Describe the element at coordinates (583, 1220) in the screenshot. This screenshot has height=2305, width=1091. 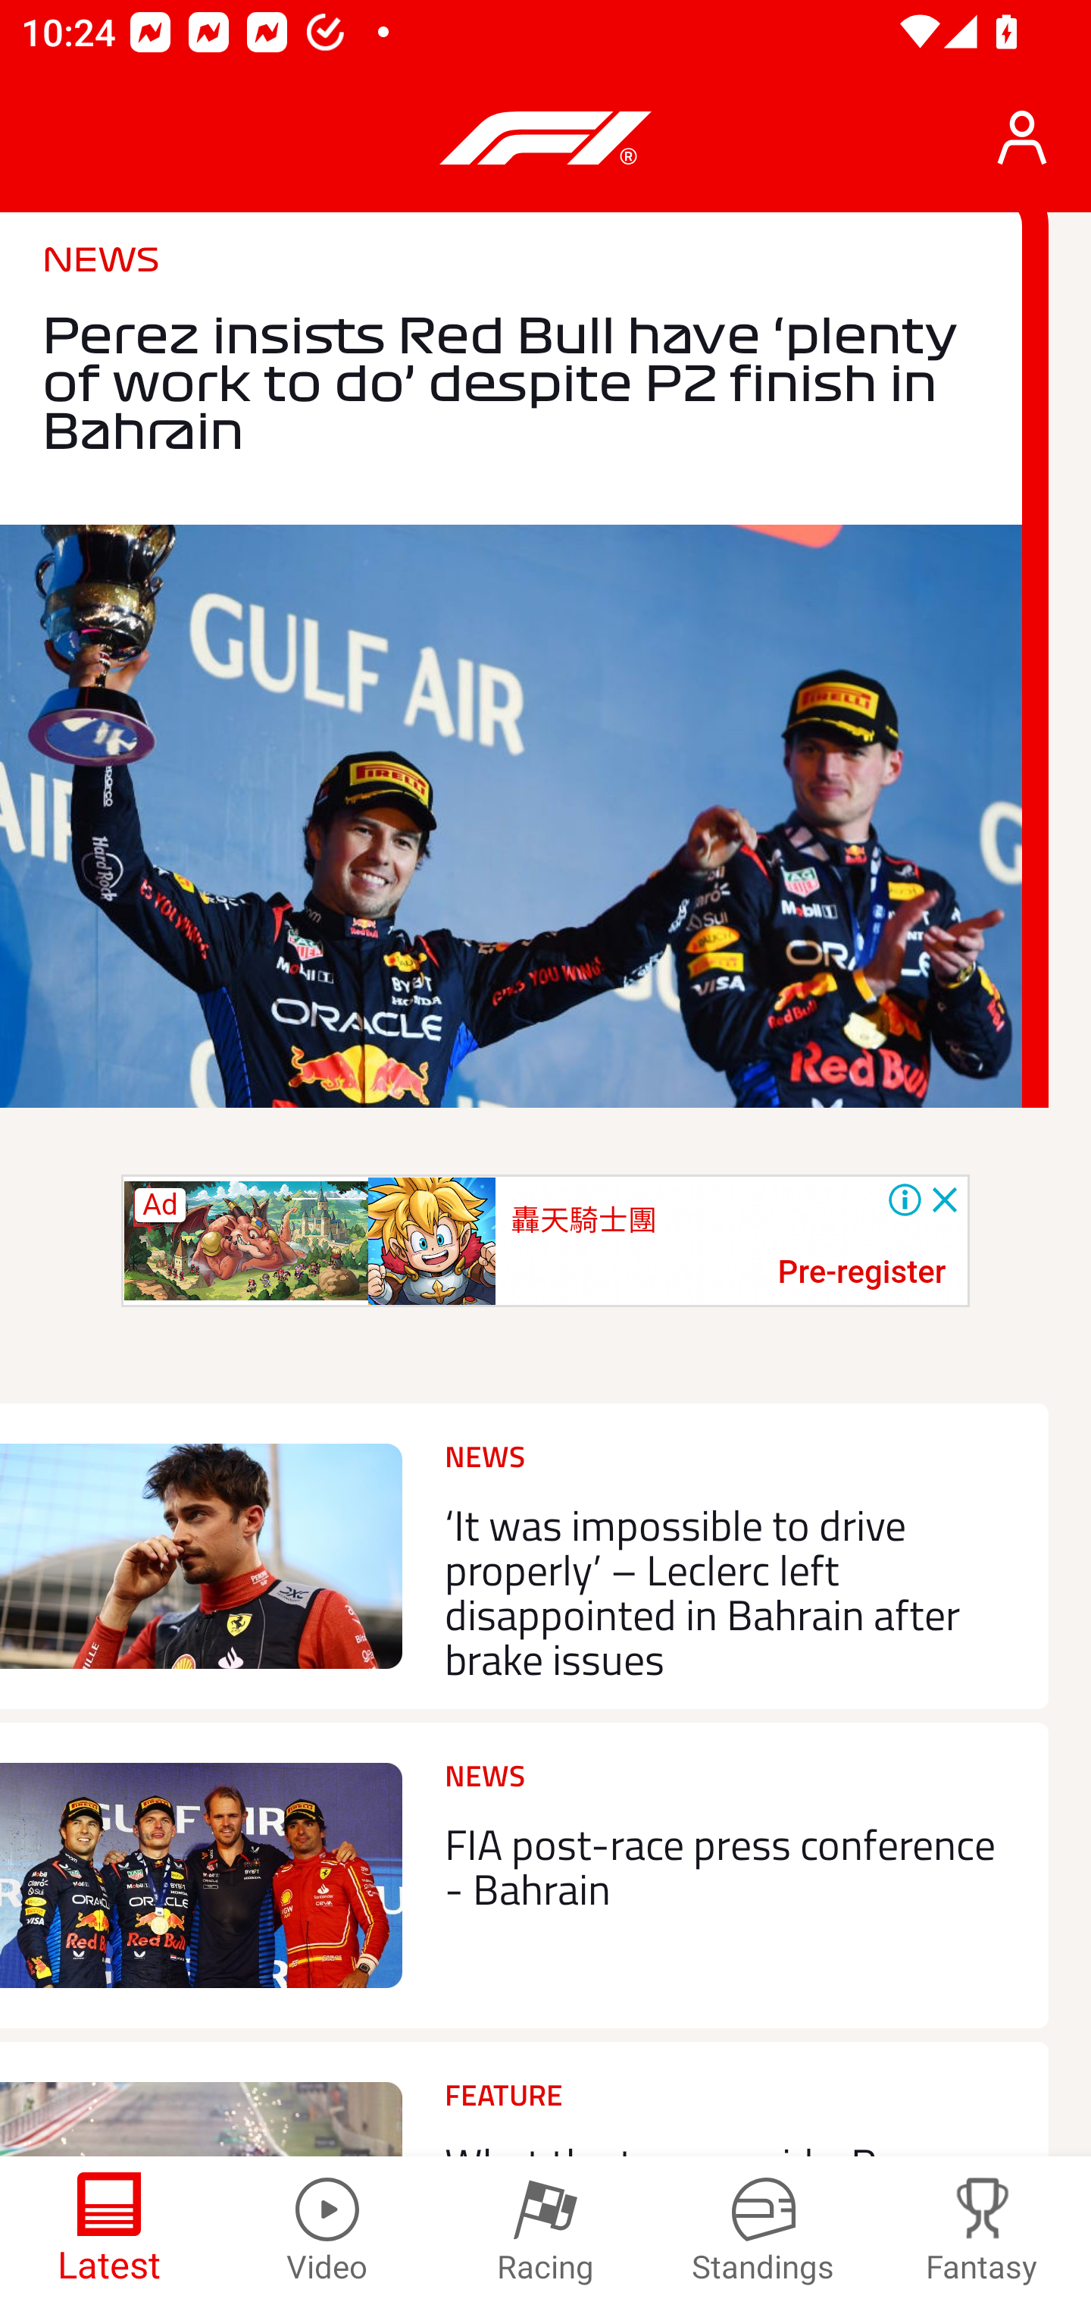
I see `轟天騎士團` at that location.